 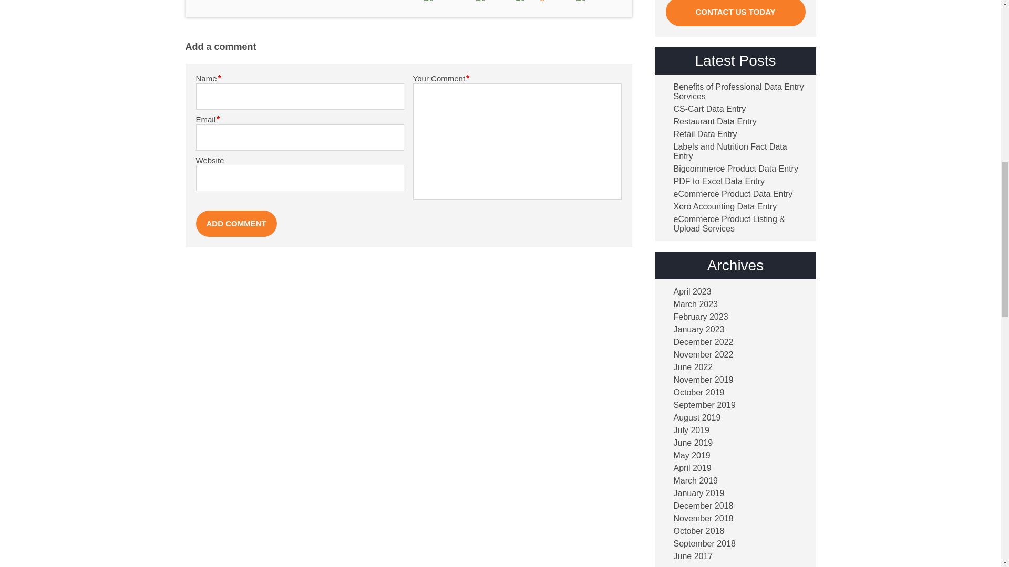 What do you see at coordinates (735, 13) in the screenshot?
I see `Contact us today` at bounding box center [735, 13].